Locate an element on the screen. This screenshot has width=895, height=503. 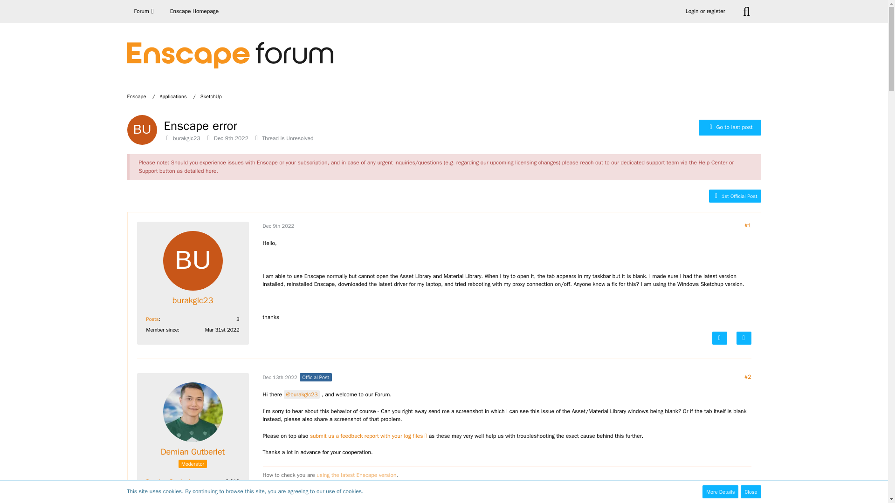
SketchUp is located at coordinates (211, 96).